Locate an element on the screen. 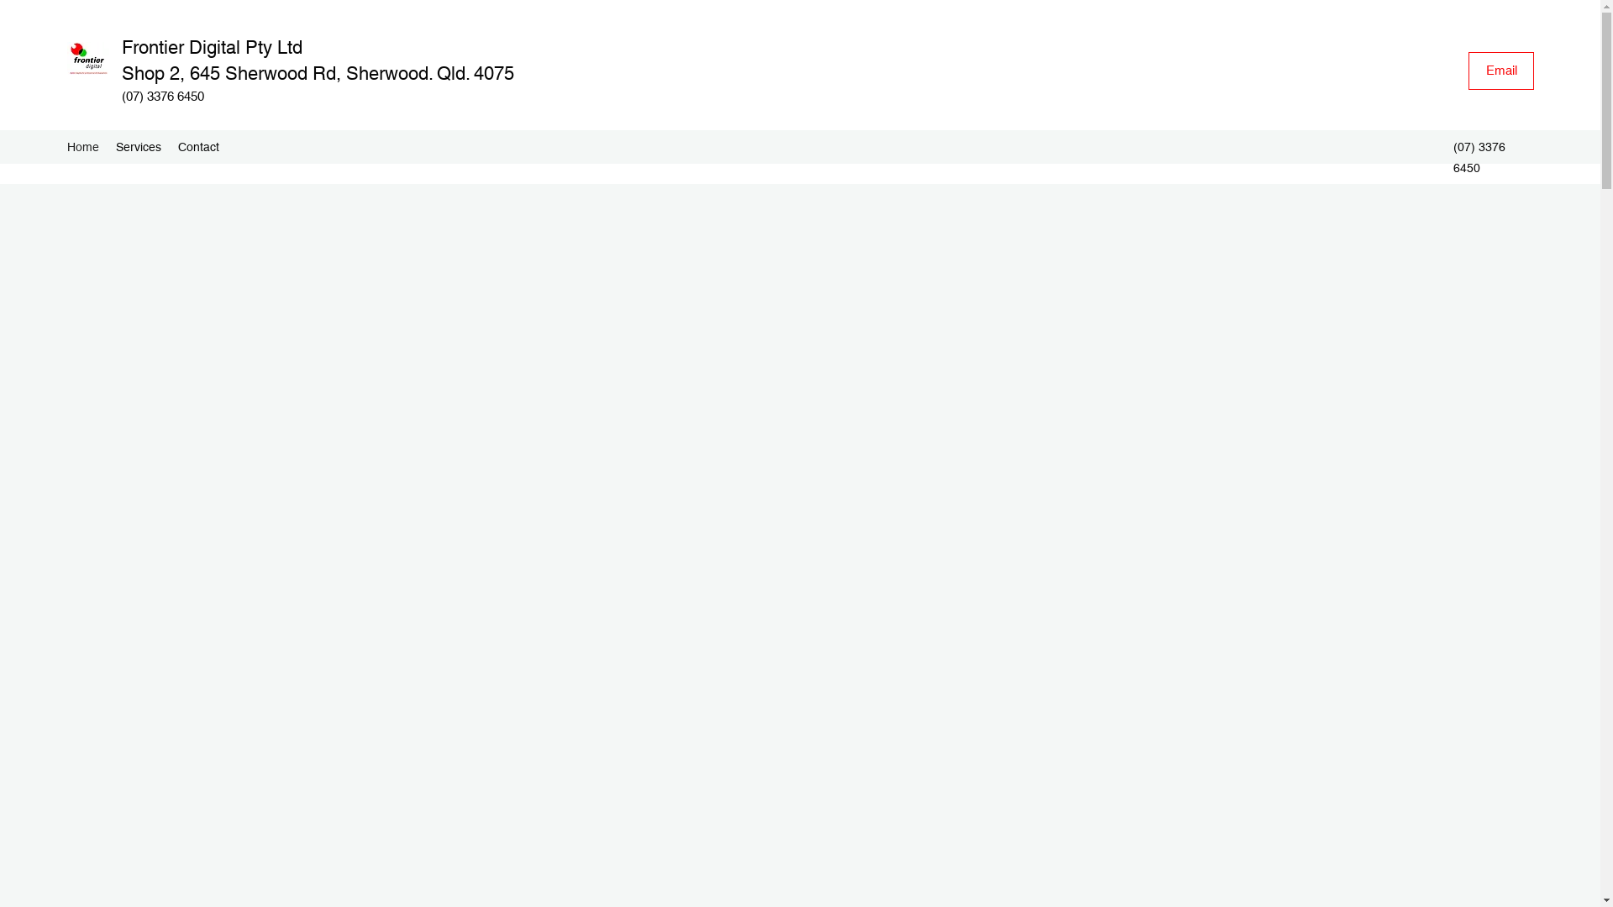 This screenshot has height=907, width=1613. Services is located at coordinates (139, 147).